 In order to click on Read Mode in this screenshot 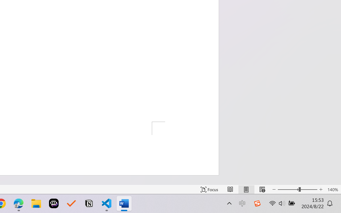, I will do `click(230, 190)`.